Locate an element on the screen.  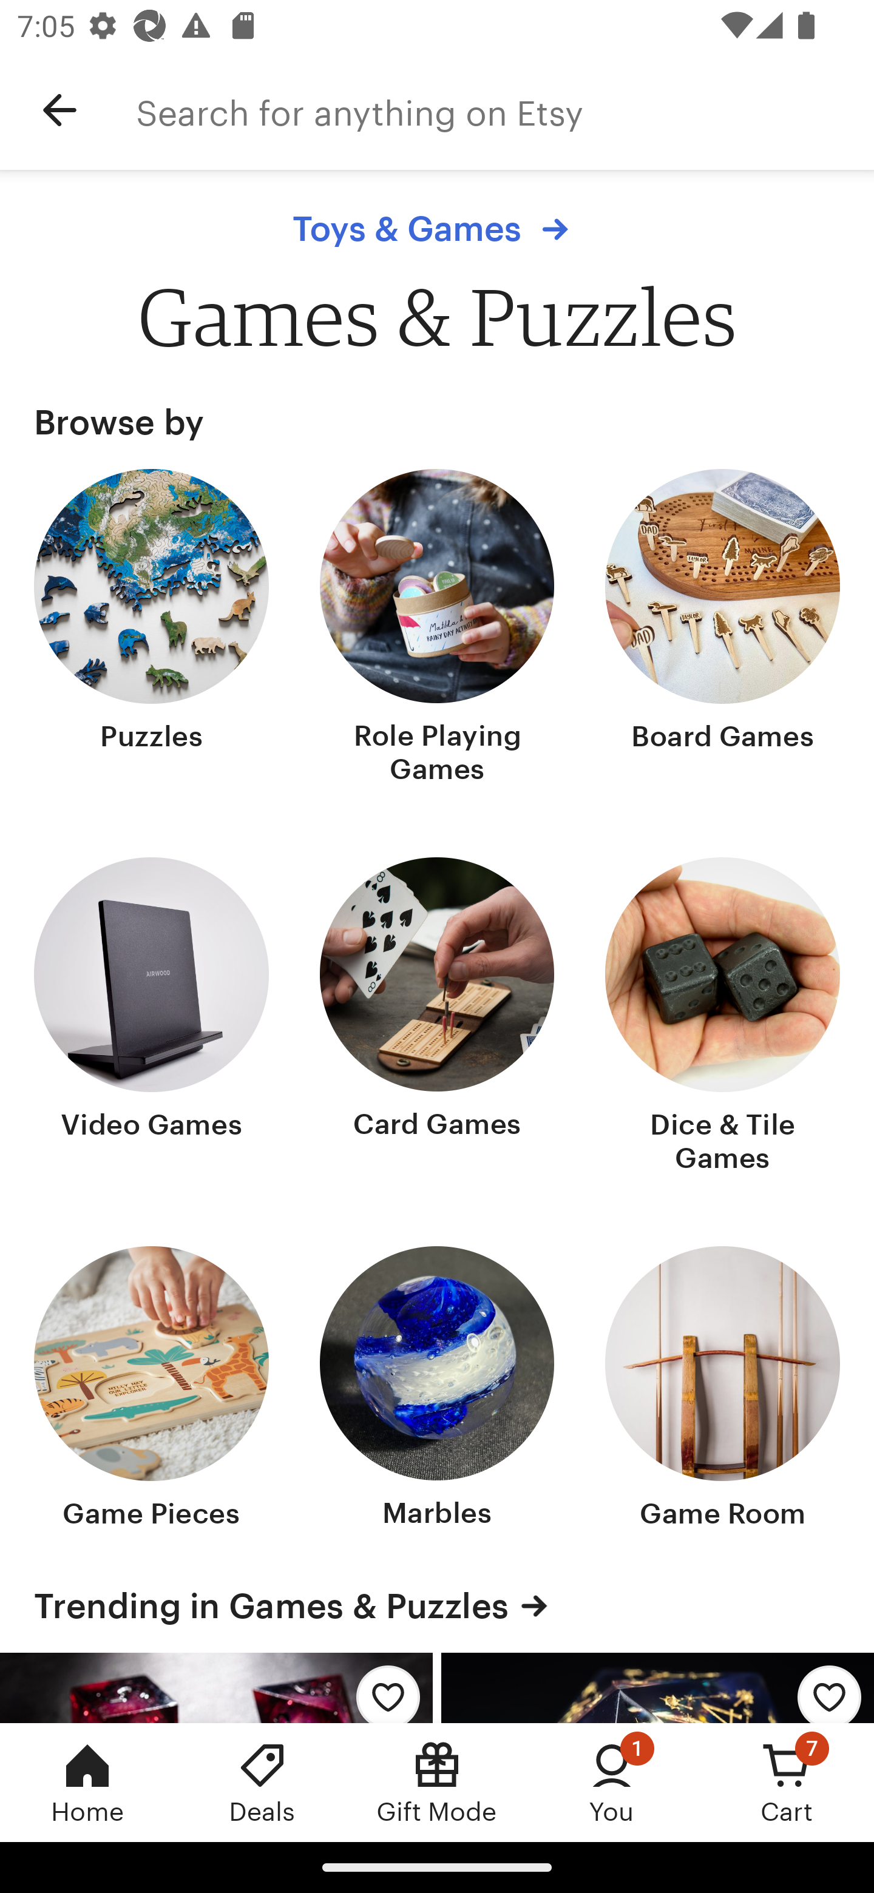
Video Games is located at coordinates (152, 1017).